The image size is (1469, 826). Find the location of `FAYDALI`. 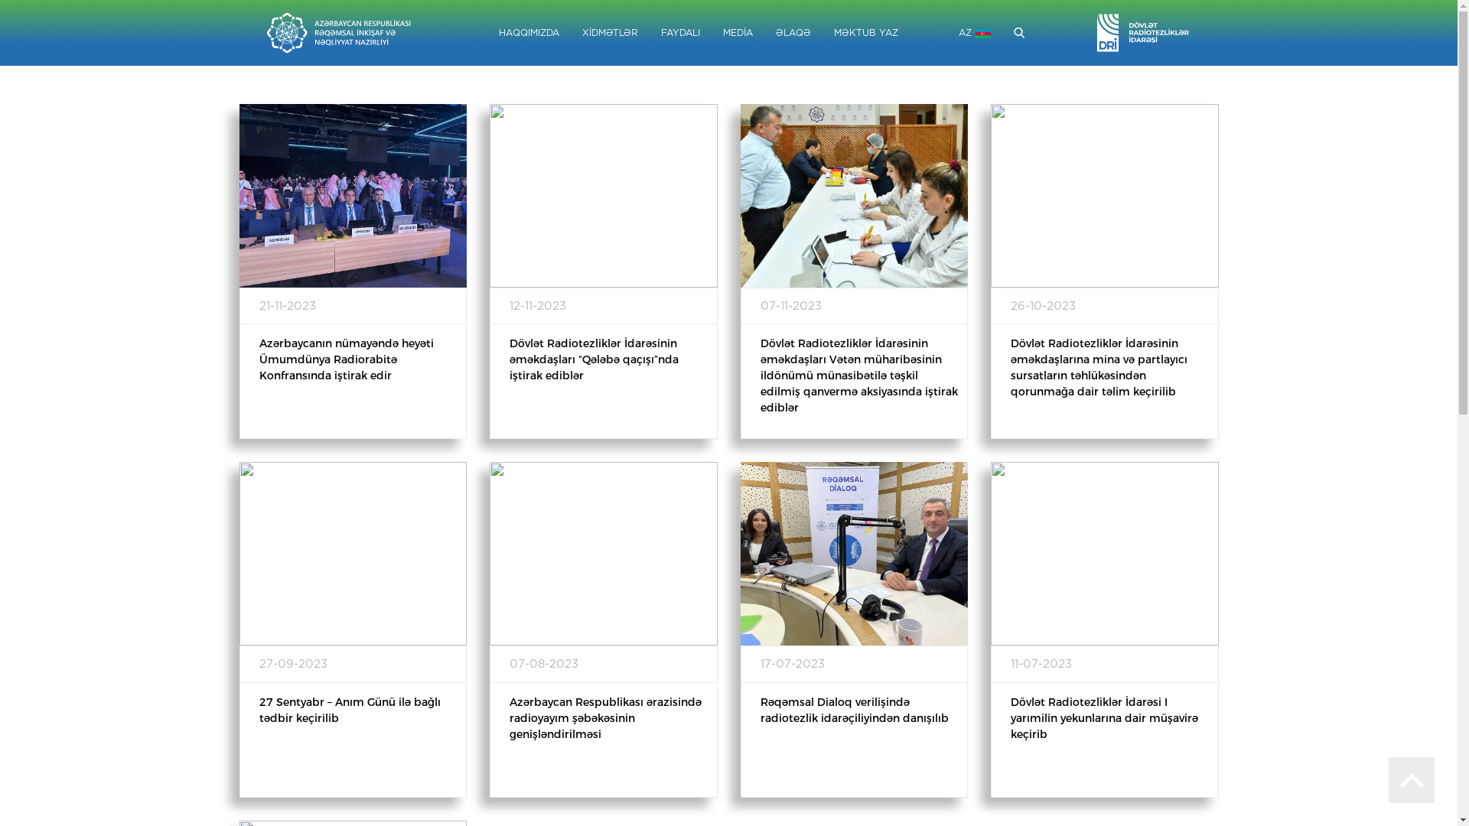

FAYDALI is located at coordinates (679, 32).